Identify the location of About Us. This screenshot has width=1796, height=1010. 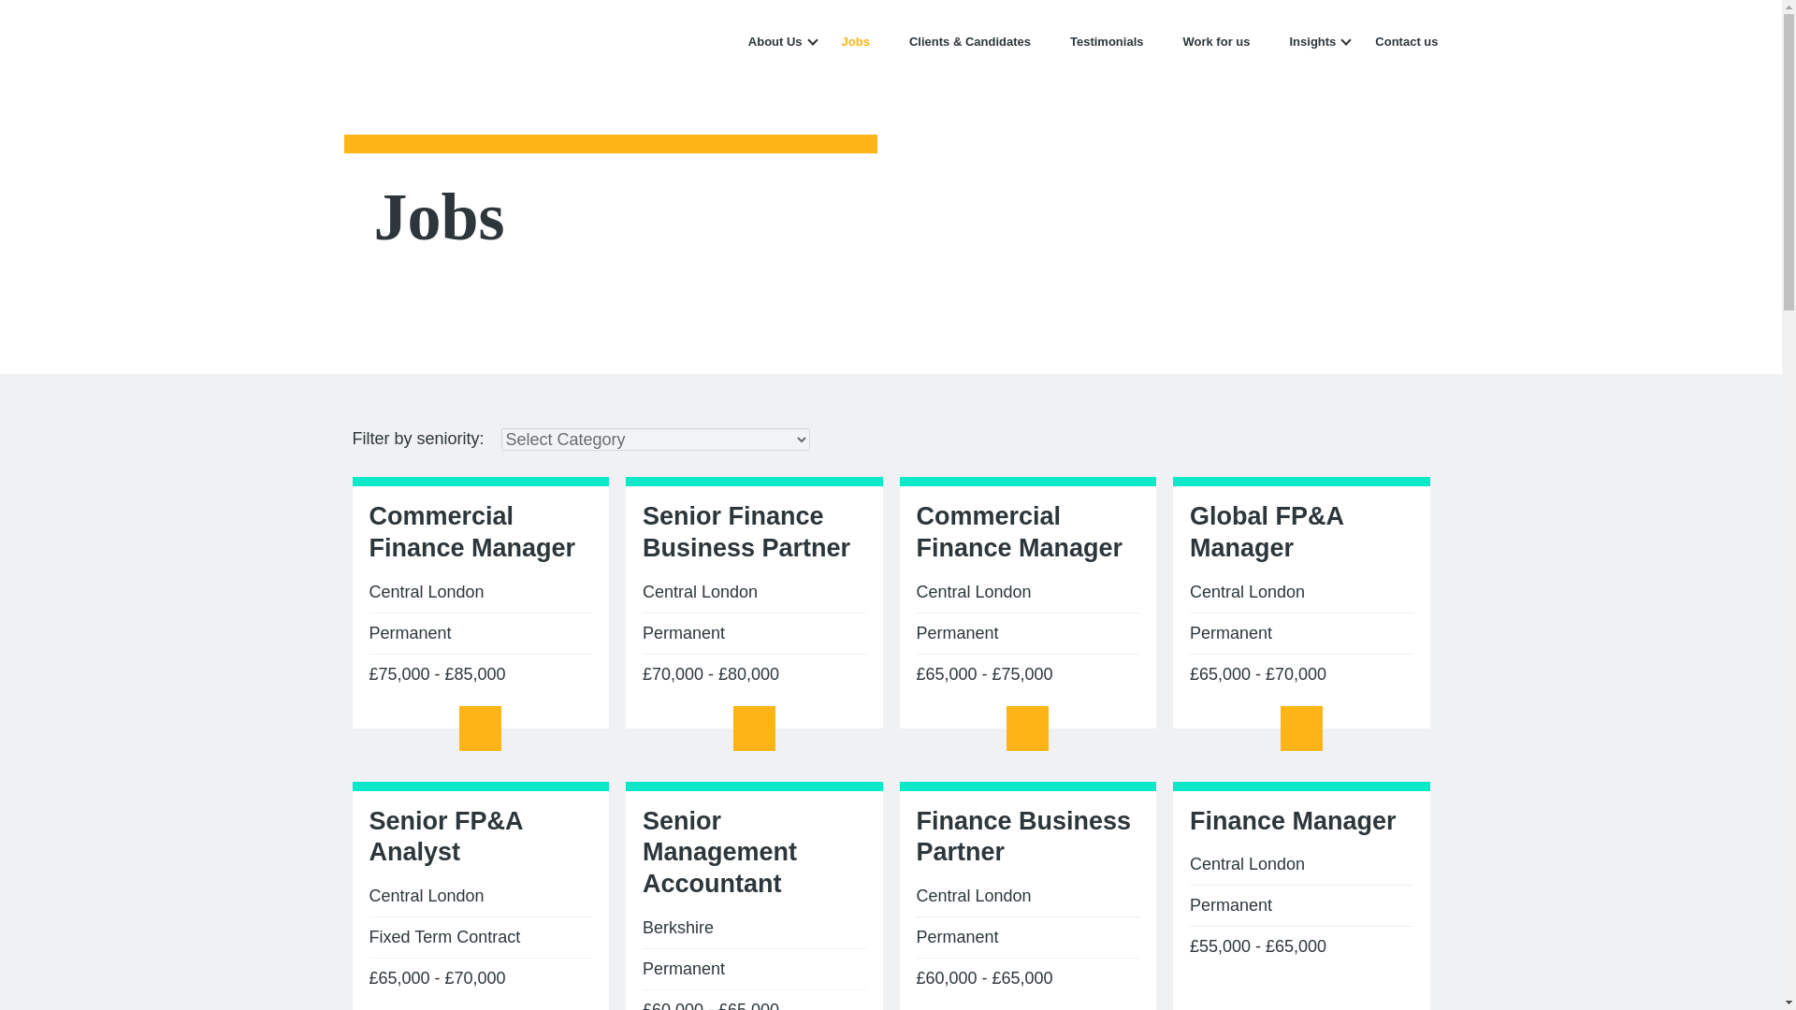
(775, 41).